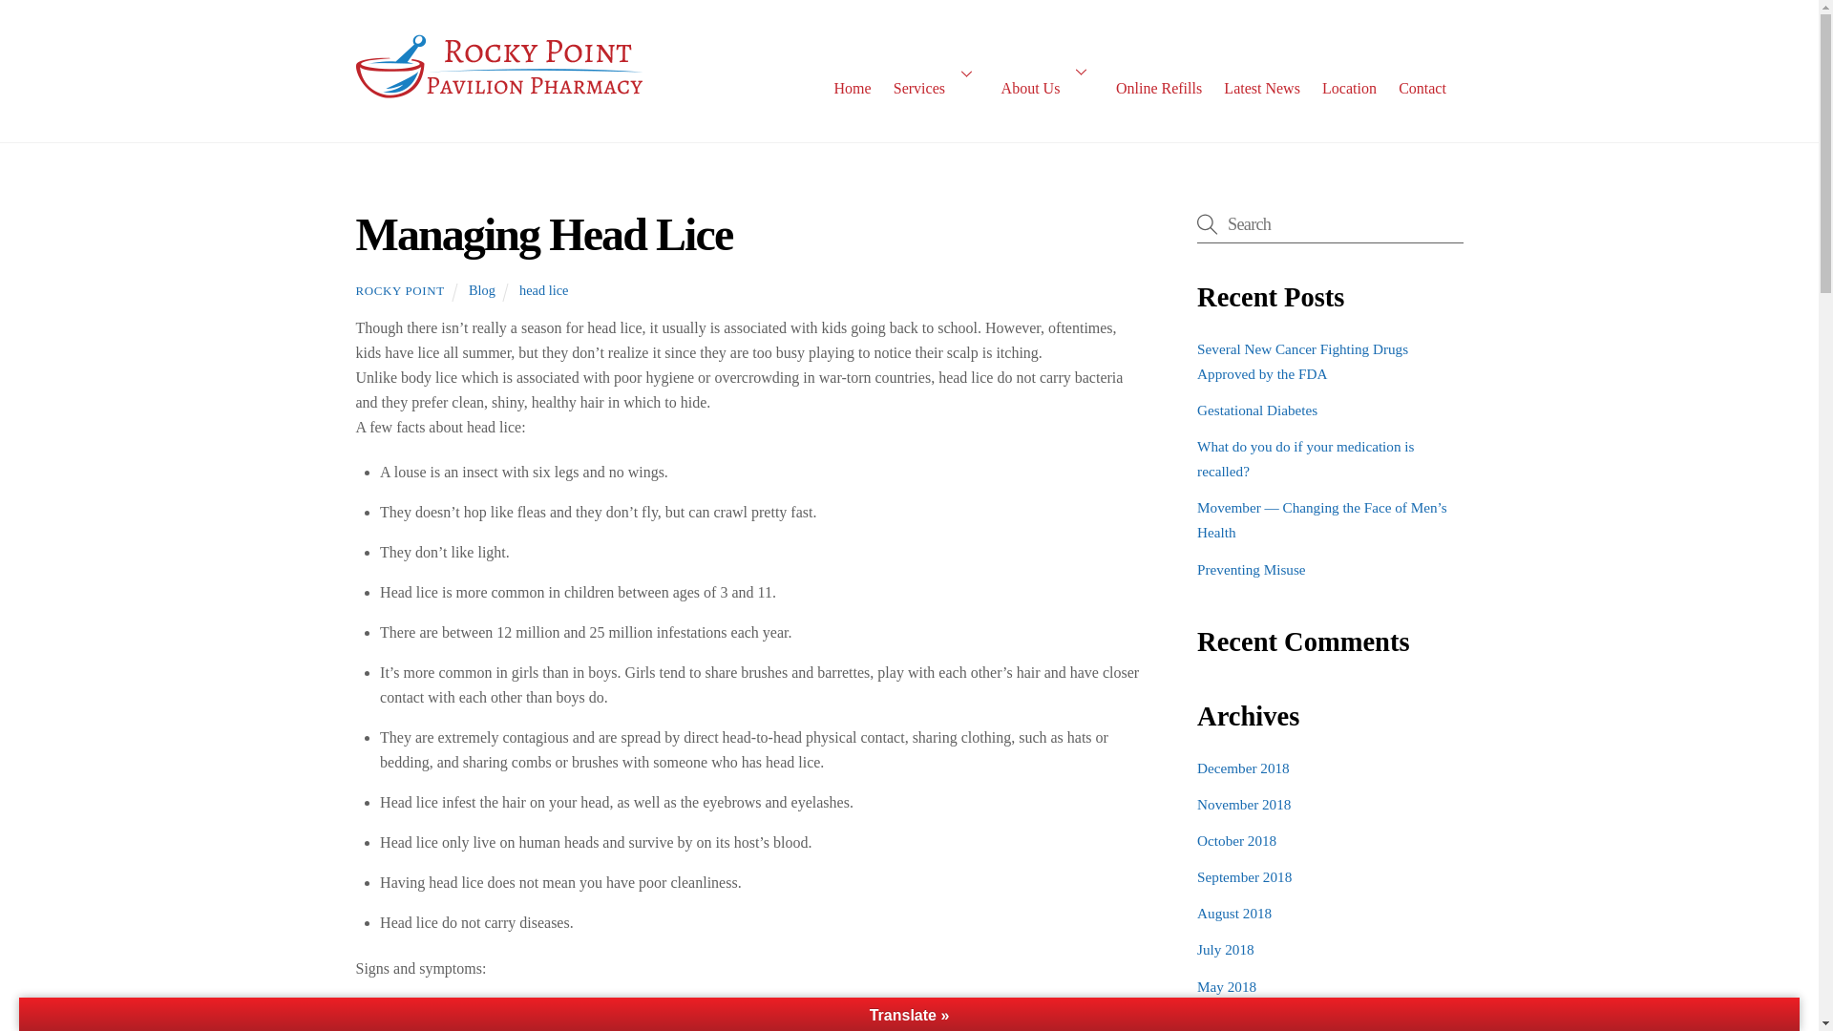  I want to click on Services, so click(936, 72).